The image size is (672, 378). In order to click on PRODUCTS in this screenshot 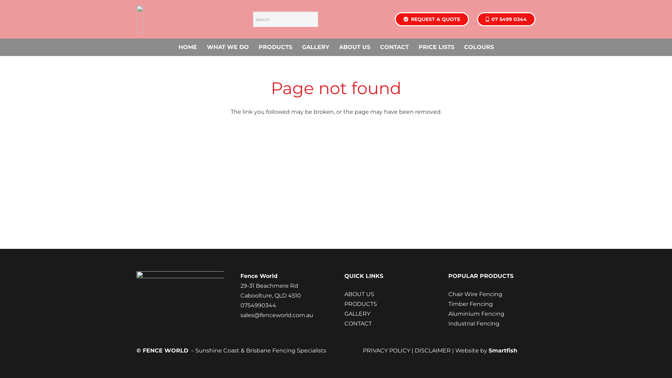, I will do `click(360, 304)`.